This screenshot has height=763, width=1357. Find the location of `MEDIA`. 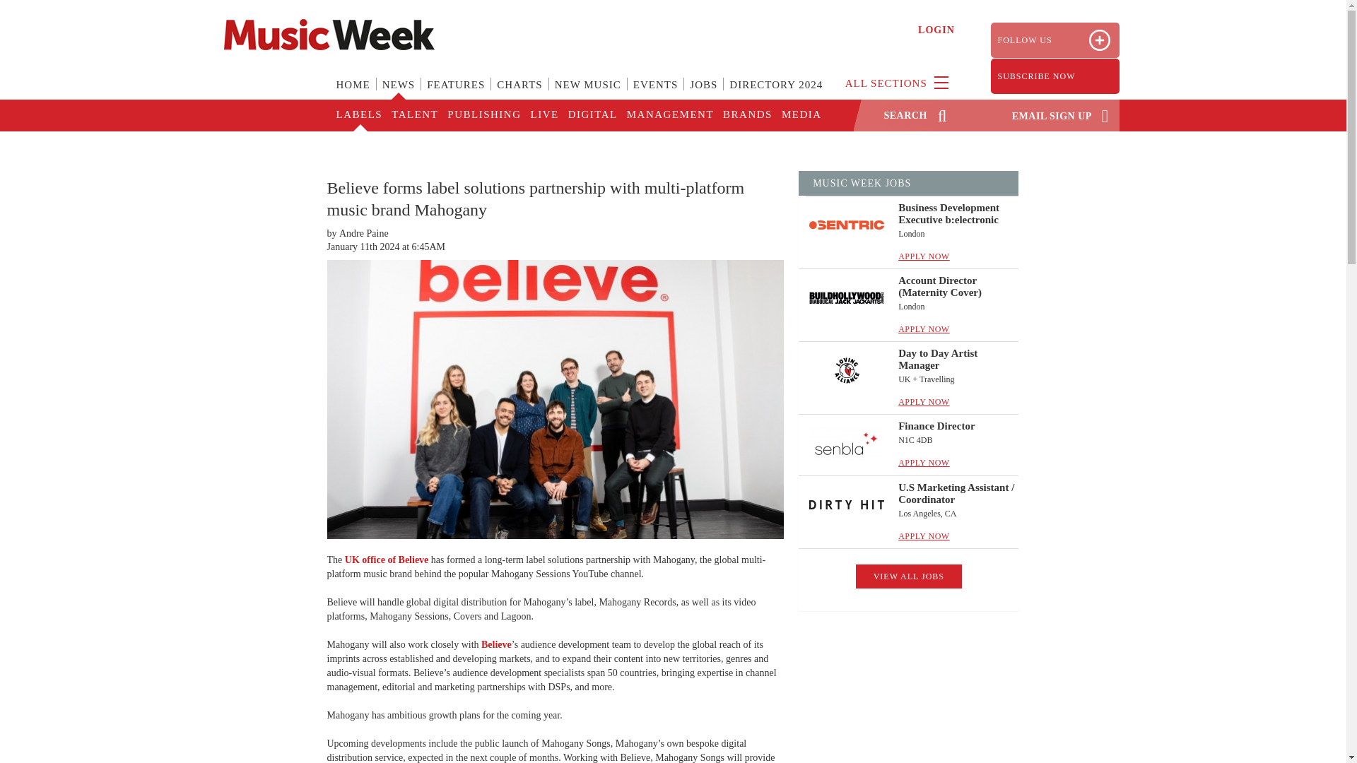

MEDIA is located at coordinates (800, 115).